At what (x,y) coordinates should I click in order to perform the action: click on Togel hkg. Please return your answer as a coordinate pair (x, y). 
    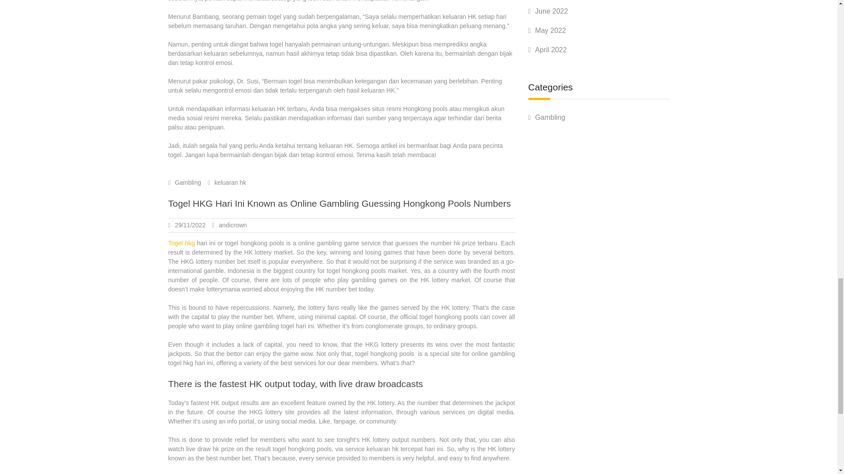
    Looking at the image, I should click on (181, 243).